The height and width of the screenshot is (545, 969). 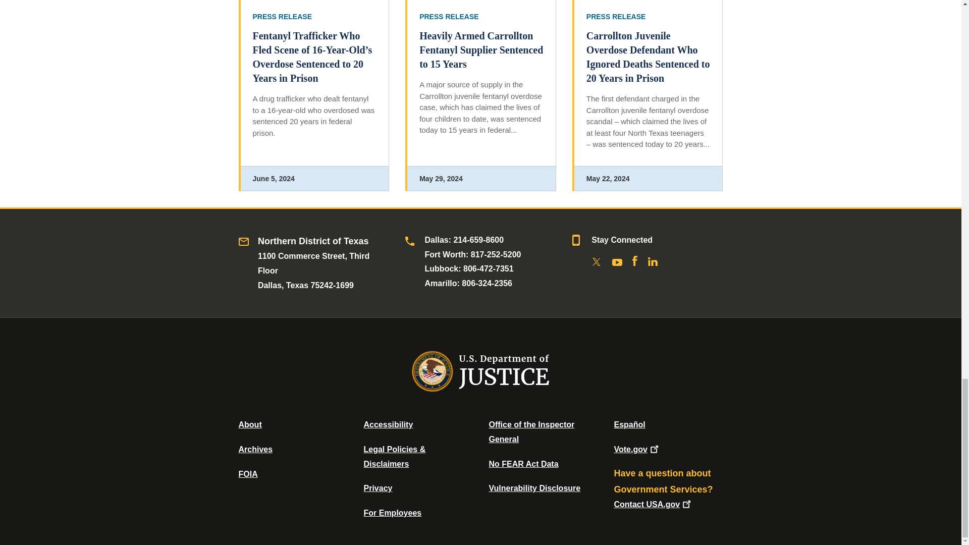 What do you see at coordinates (250, 424) in the screenshot?
I see `About DOJ` at bounding box center [250, 424].